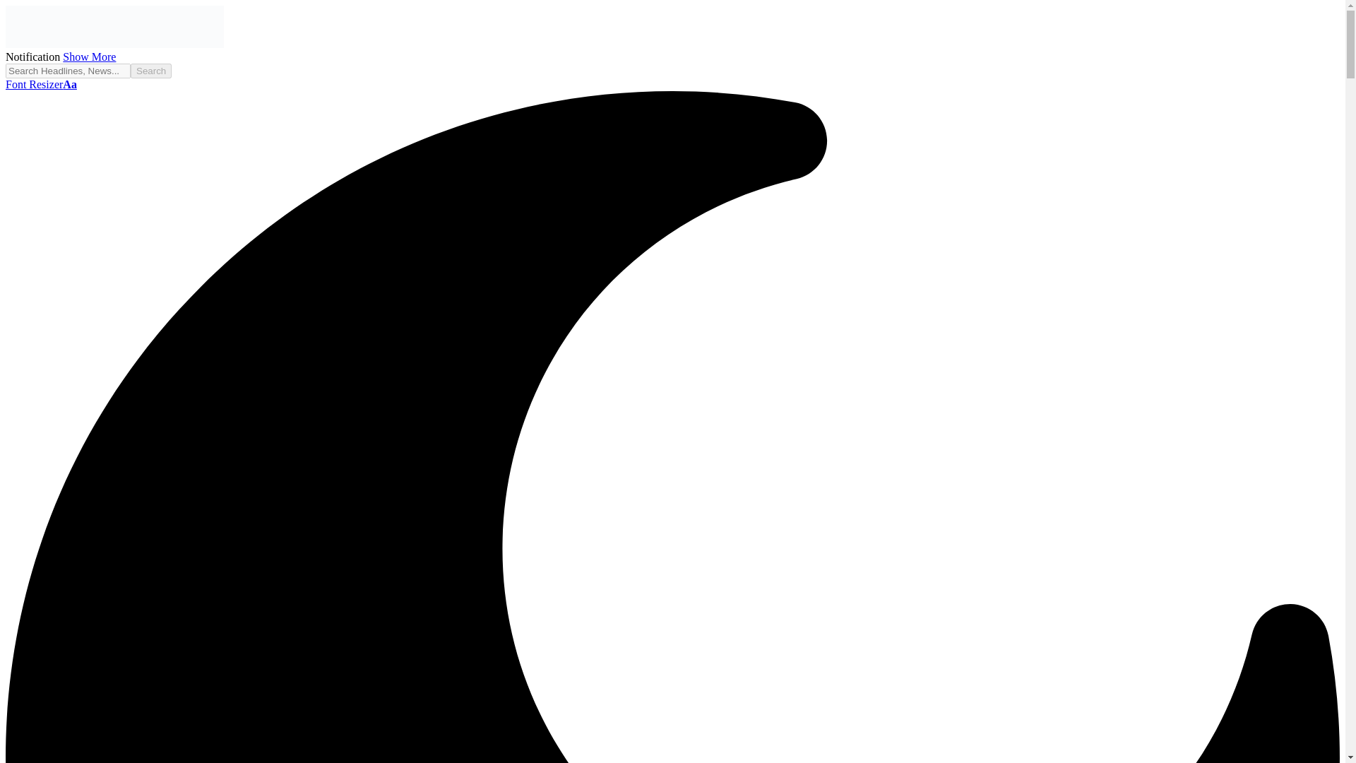 This screenshot has width=1356, height=763. Describe the element at coordinates (89, 57) in the screenshot. I see `Show More` at that location.